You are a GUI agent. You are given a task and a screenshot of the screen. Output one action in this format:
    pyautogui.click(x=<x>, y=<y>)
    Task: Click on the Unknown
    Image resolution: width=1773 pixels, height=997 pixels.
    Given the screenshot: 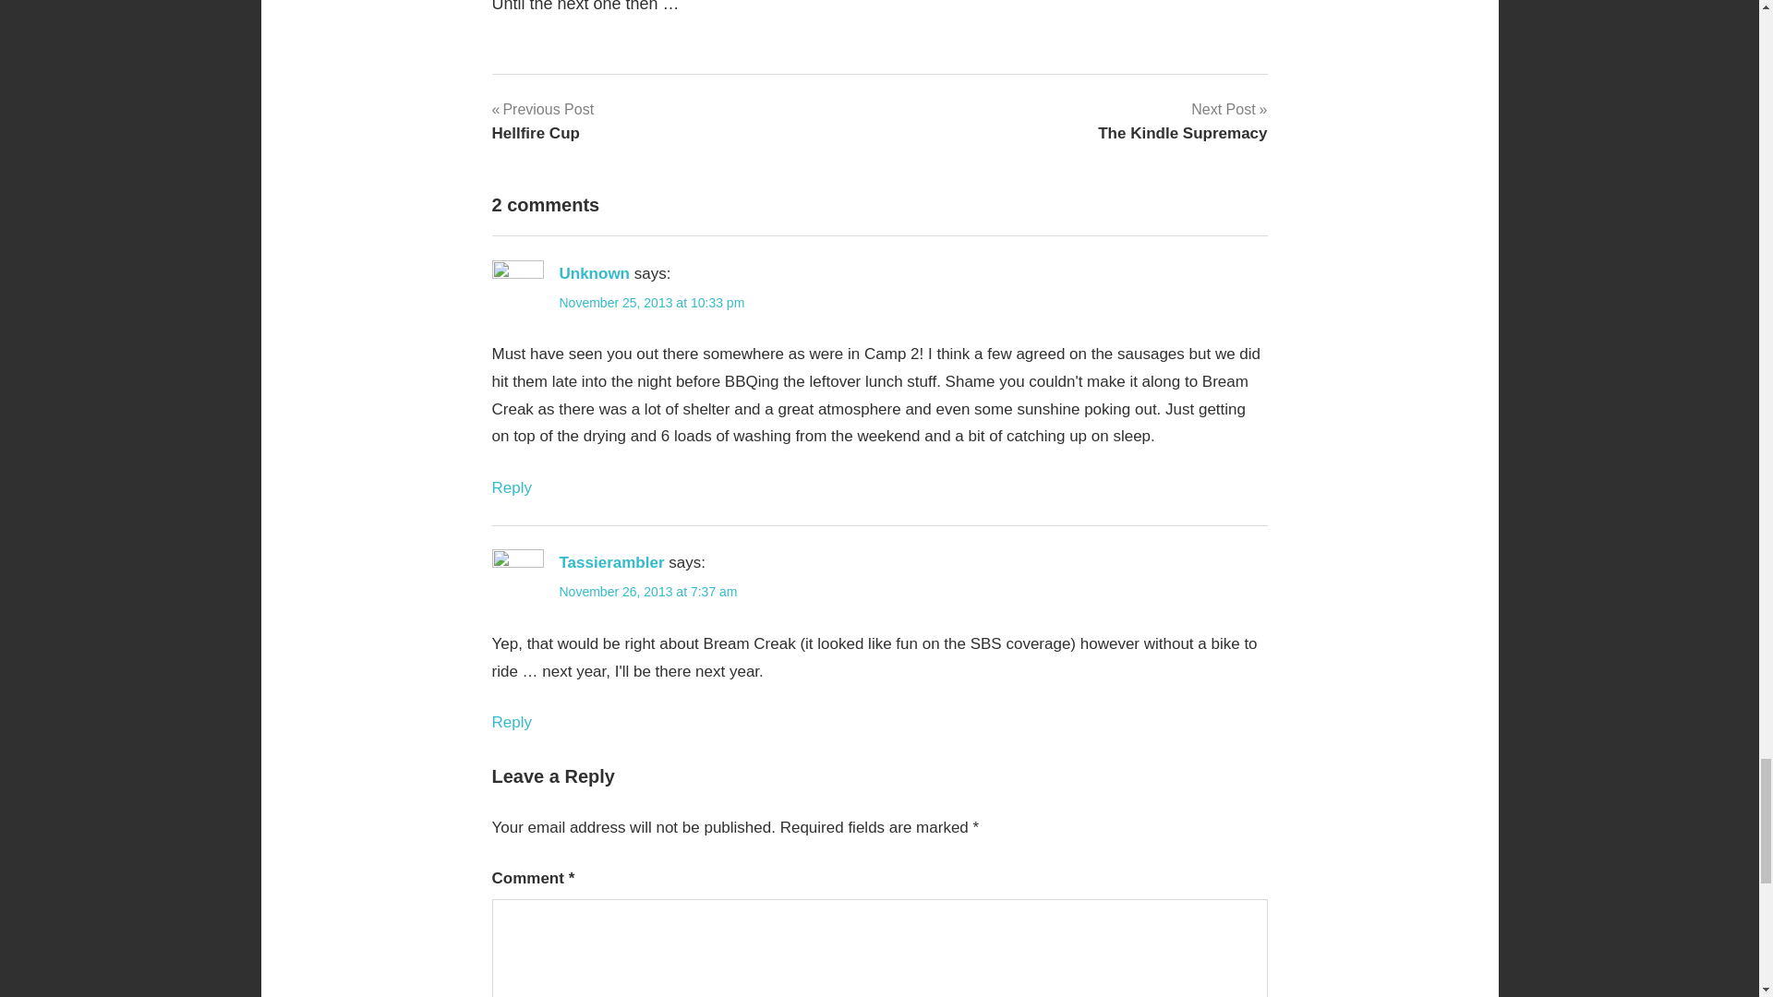 What is the action you would take?
    pyautogui.click(x=510, y=722)
    